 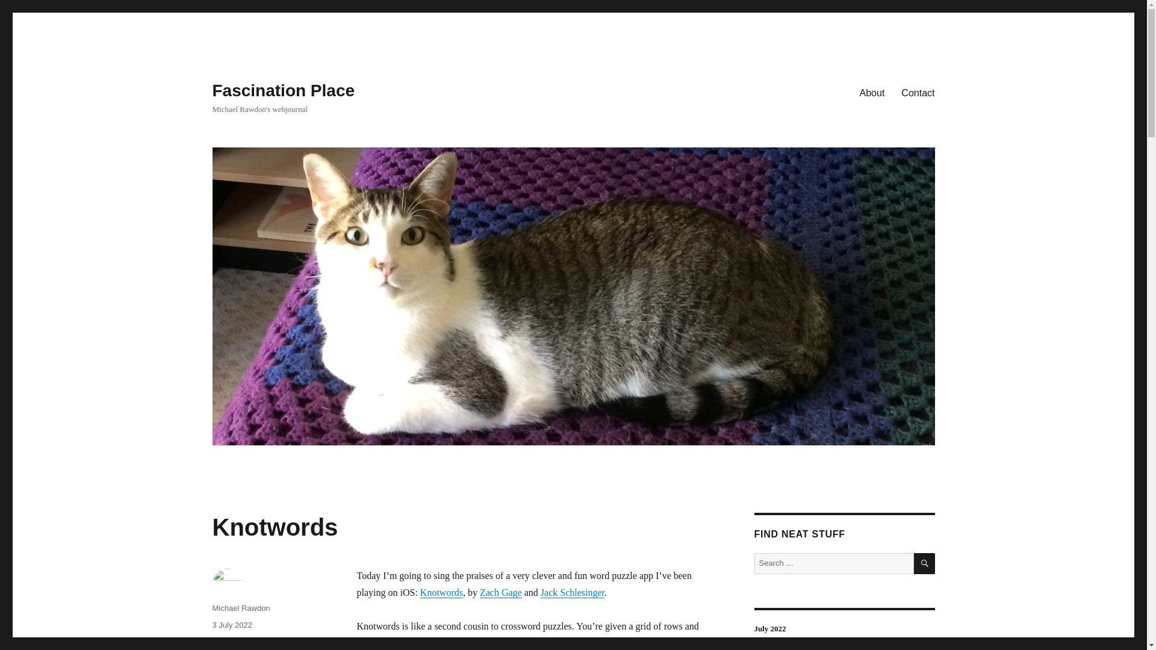 What do you see at coordinates (501, 592) in the screenshot?
I see `Zach Gage` at bounding box center [501, 592].